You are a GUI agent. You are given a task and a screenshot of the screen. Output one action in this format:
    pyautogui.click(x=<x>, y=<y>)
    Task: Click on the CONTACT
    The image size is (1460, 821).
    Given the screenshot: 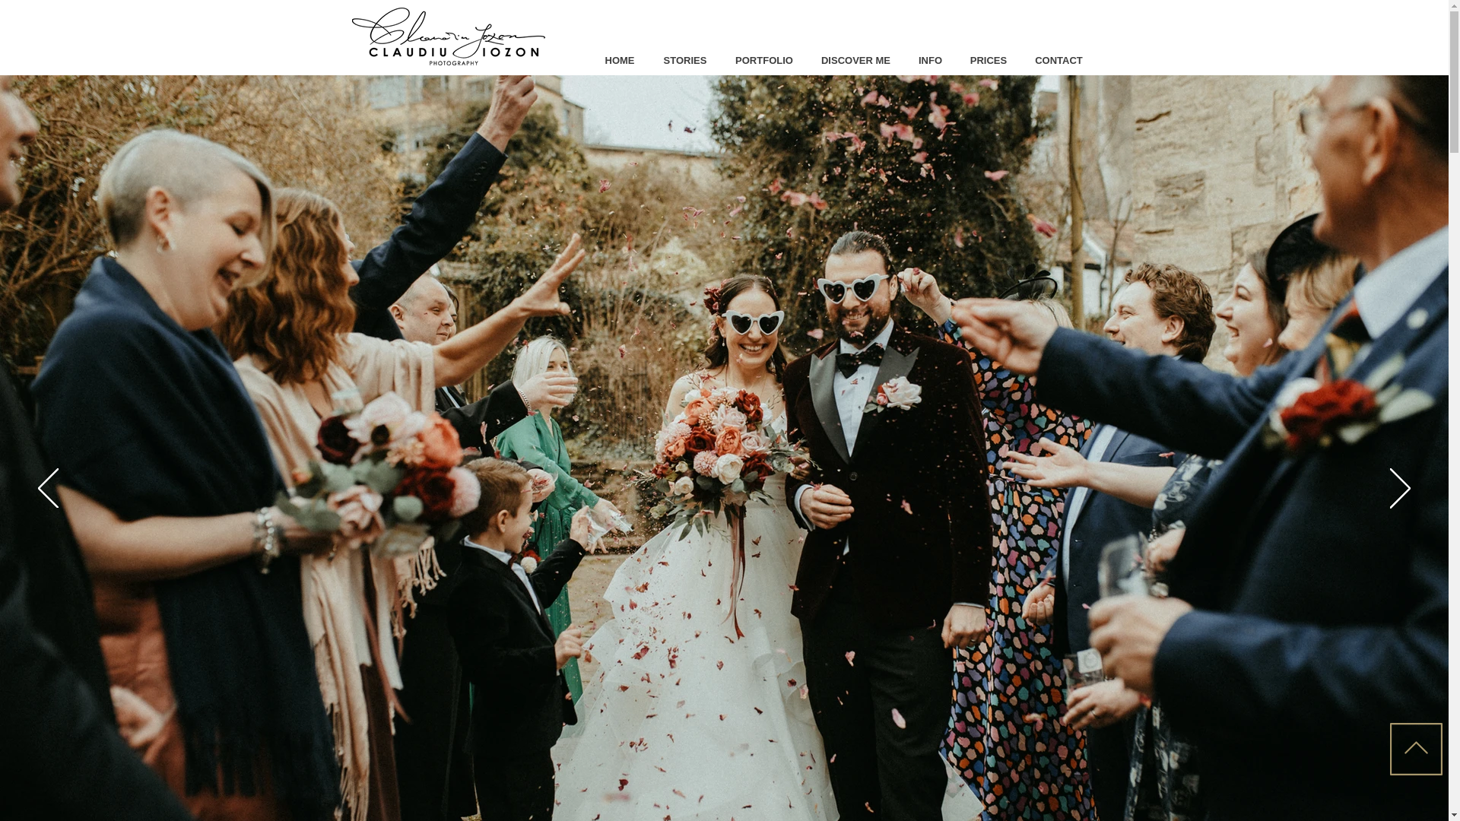 What is the action you would take?
    pyautogui.click(x=1058, y=61)
    